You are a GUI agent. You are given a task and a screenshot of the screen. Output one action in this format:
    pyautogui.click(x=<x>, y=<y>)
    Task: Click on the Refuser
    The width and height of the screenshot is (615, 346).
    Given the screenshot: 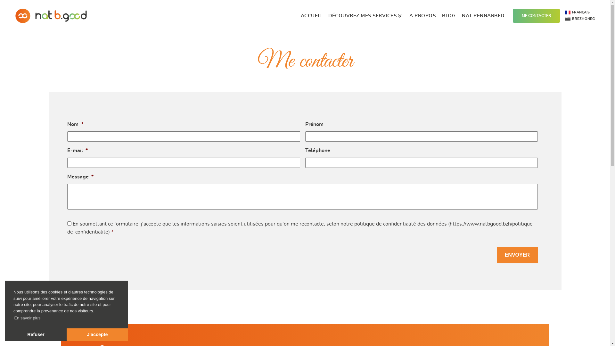 What is the action you would take?
    pyautogui.click(x=36, y=334)
    